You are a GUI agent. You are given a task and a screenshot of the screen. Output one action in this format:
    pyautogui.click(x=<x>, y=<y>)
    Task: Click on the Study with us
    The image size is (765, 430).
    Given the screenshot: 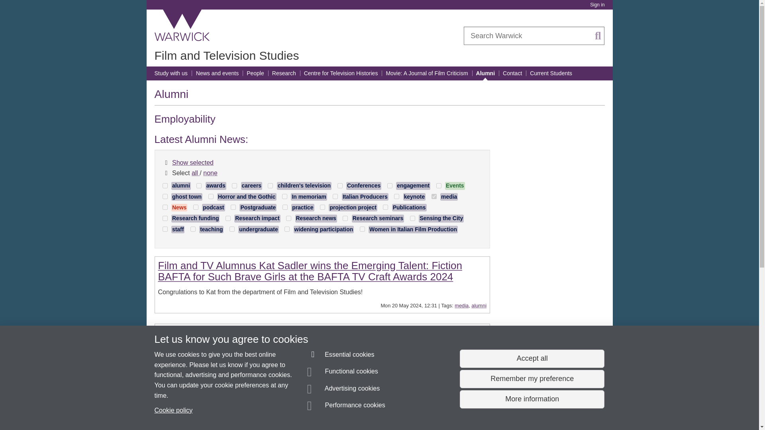 What is the action you would take?
    pyautogui.click(x=171, y=73)
    